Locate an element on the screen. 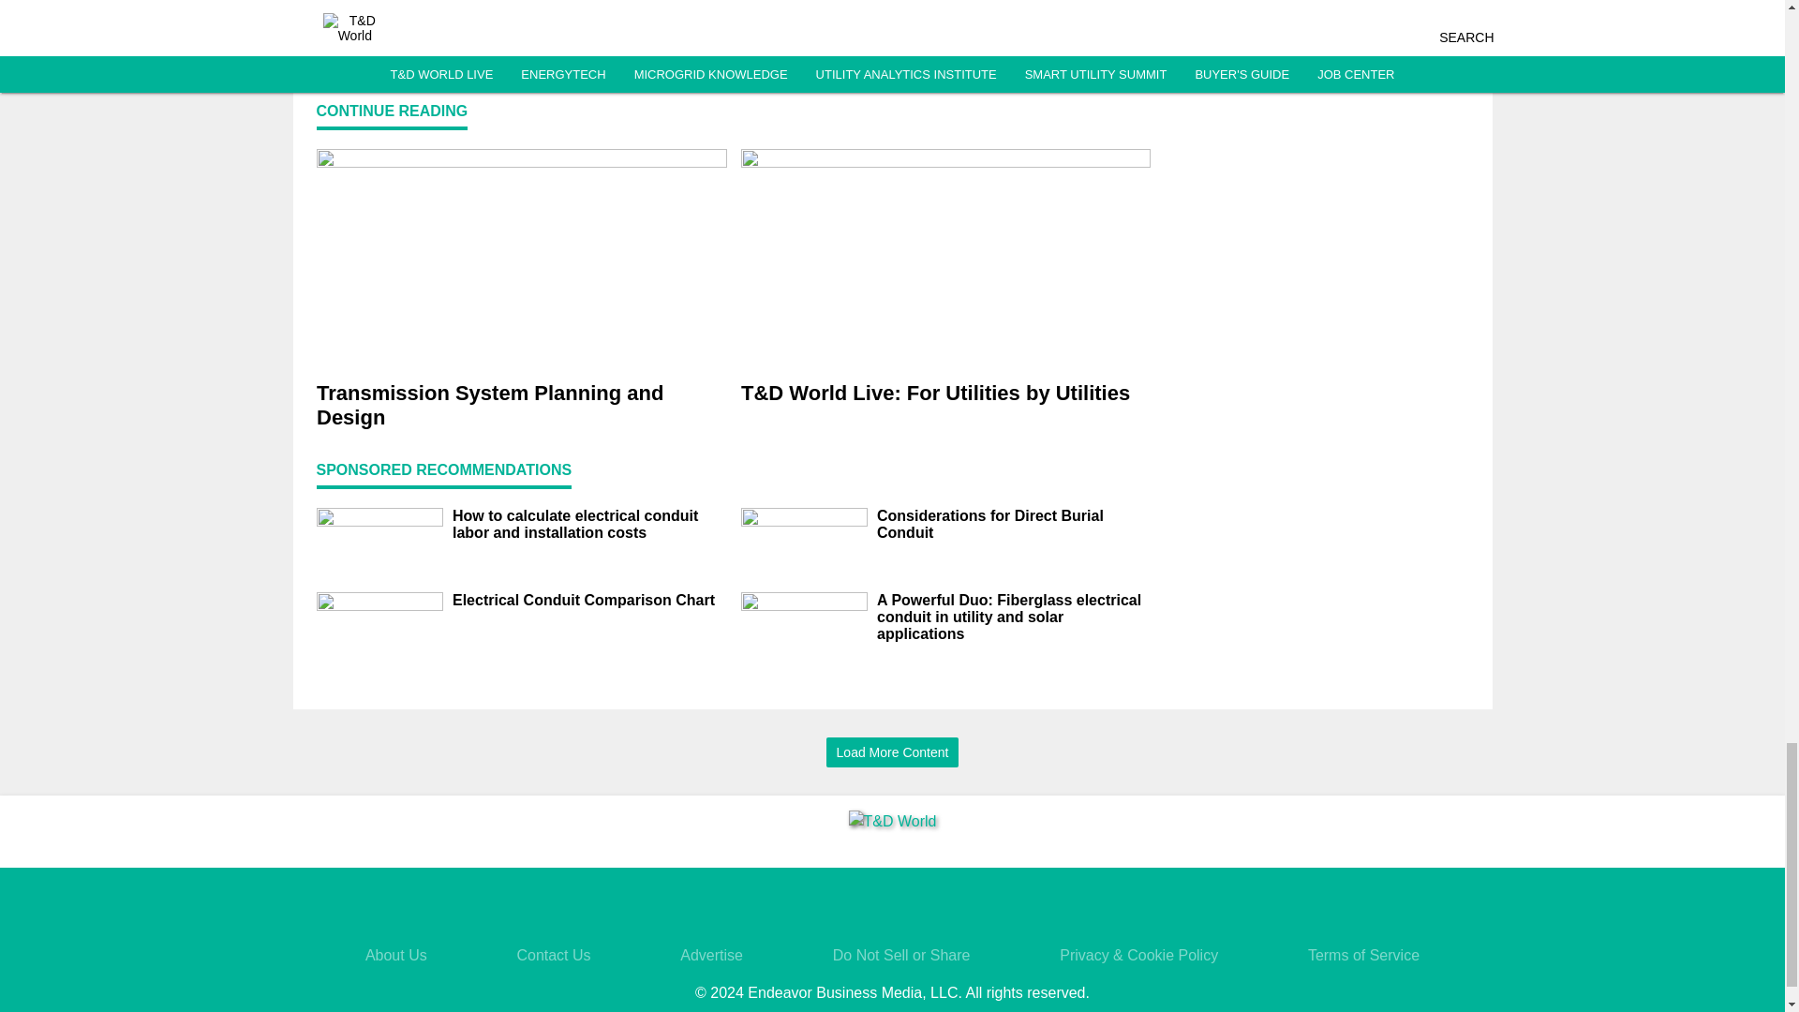  Considerations for Direct Burial Conduit is located at coordinates (1014, 525).